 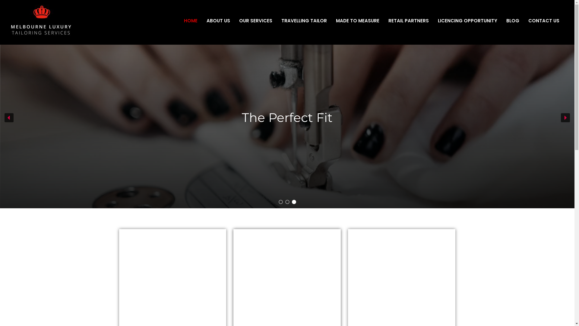 What do you see at coordinates (218, 21) in the screenshot?
I see `ABOUT US` at bounding box center [218, 21].